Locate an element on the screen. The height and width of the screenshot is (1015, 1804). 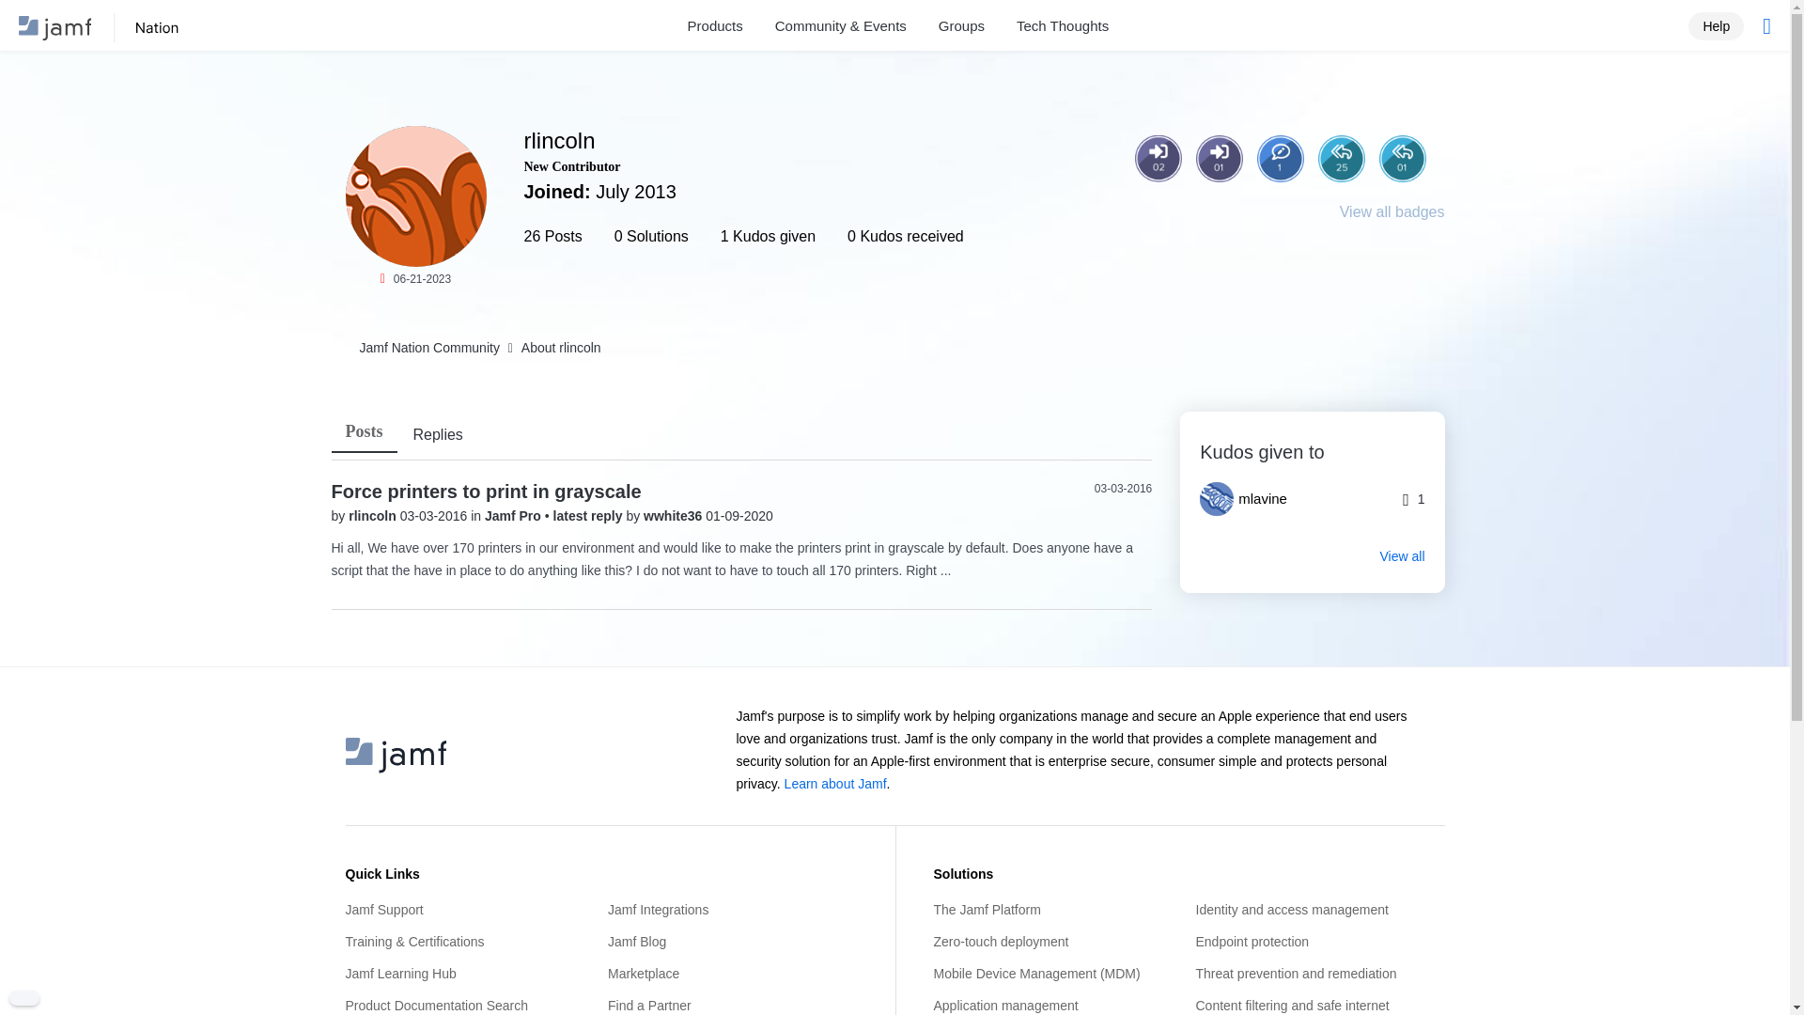
CSE Certified is located at coordinates (1281, 224).